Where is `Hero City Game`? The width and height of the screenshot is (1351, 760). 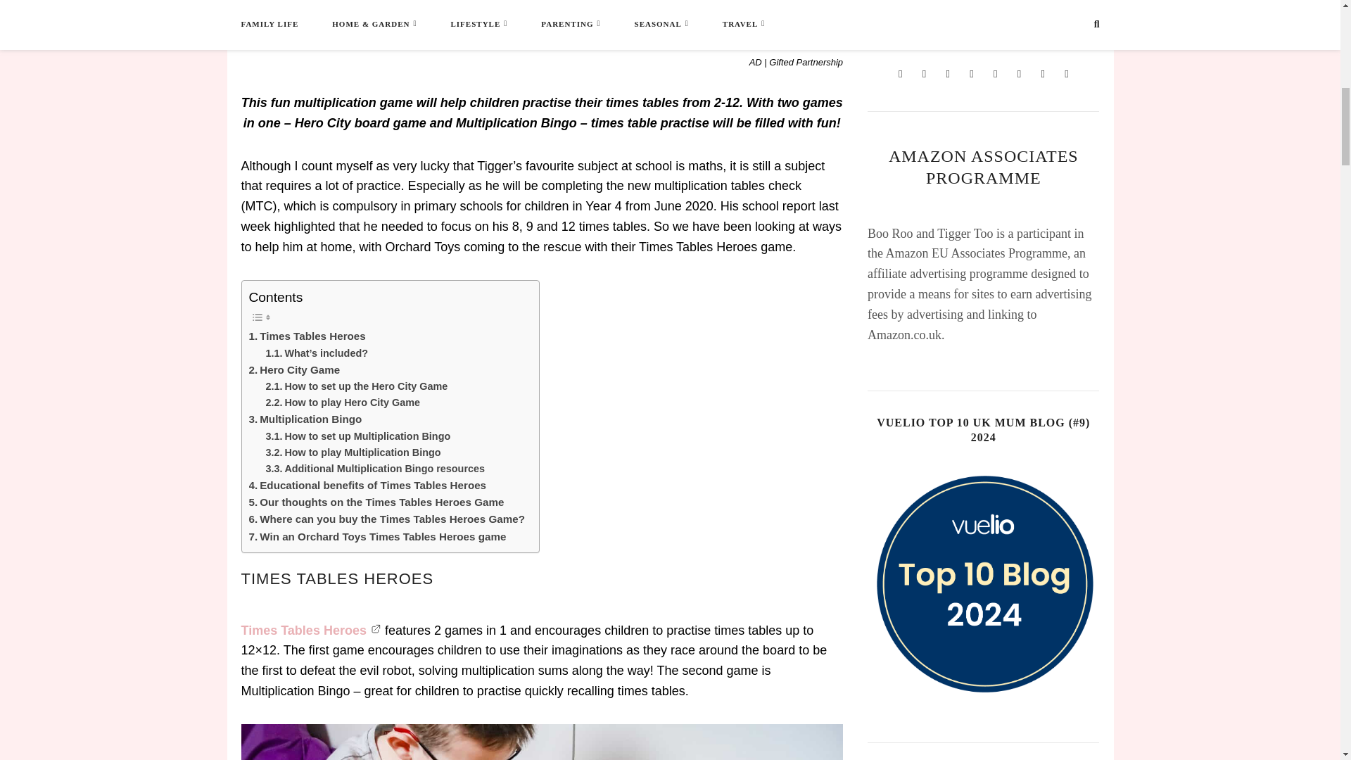
Hero City Game is located at coordinates (294, 370).